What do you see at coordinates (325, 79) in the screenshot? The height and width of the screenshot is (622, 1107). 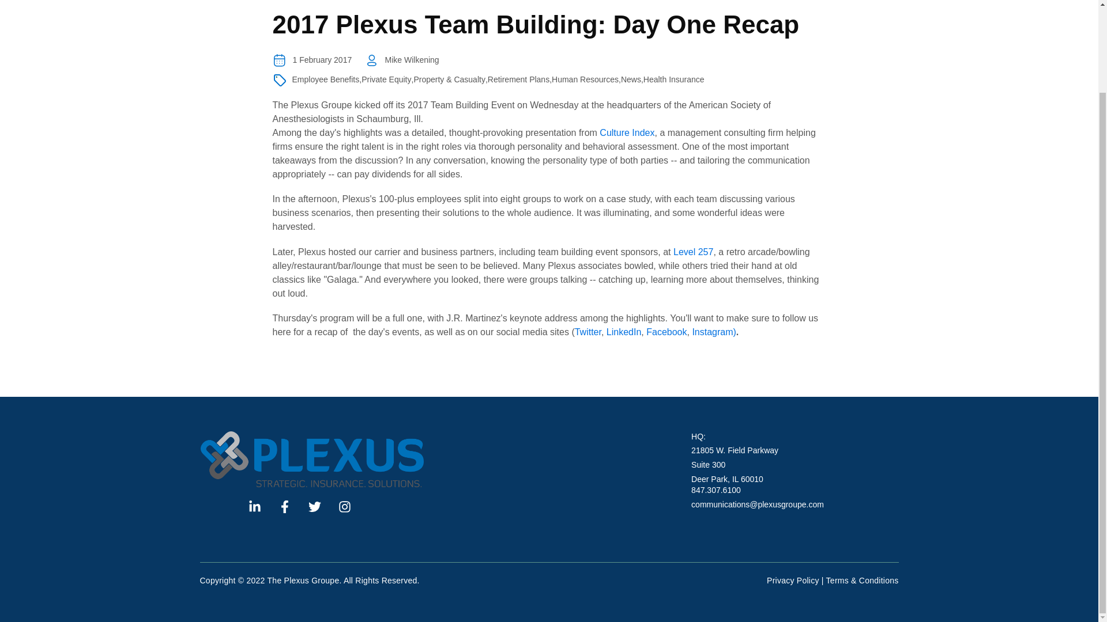 I see `Employee Benefits` at bounding box center [325, 79].